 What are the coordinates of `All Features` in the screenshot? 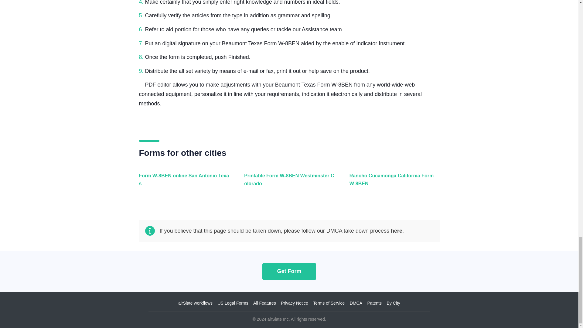 It's located at (264, 303).